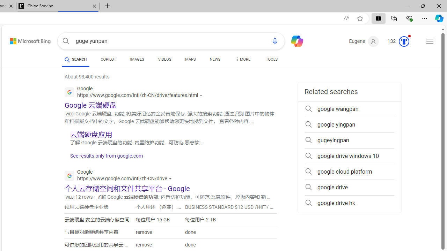 The image size is (447, 251). What do you see at coordinates (191, 59) in the screenshot?
I see `MAPS` at bounding box center [191, 59].